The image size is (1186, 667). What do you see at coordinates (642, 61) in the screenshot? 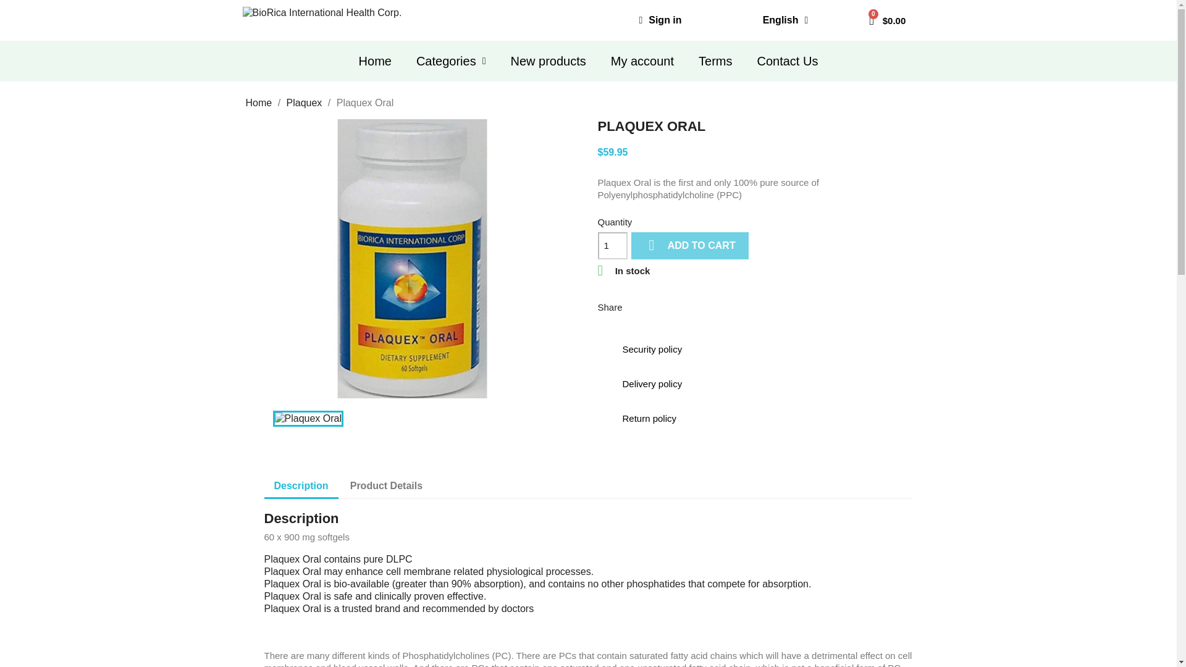
I see `My account` at bounding box center [642, 61].